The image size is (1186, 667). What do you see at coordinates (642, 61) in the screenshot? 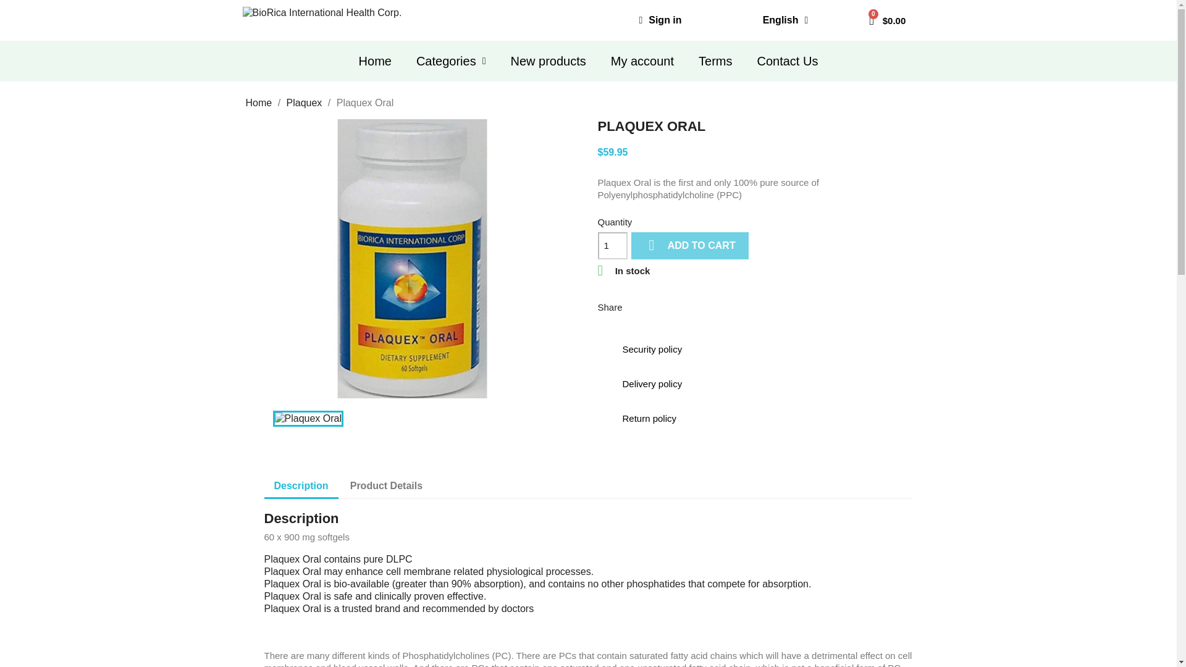
I see `My account` at bounding box center [642, 61].